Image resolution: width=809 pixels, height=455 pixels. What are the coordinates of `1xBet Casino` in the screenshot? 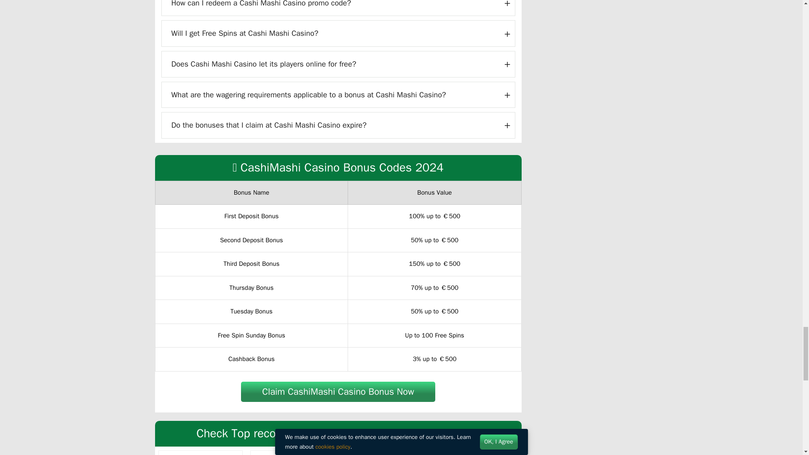 It's located at (446, 454).